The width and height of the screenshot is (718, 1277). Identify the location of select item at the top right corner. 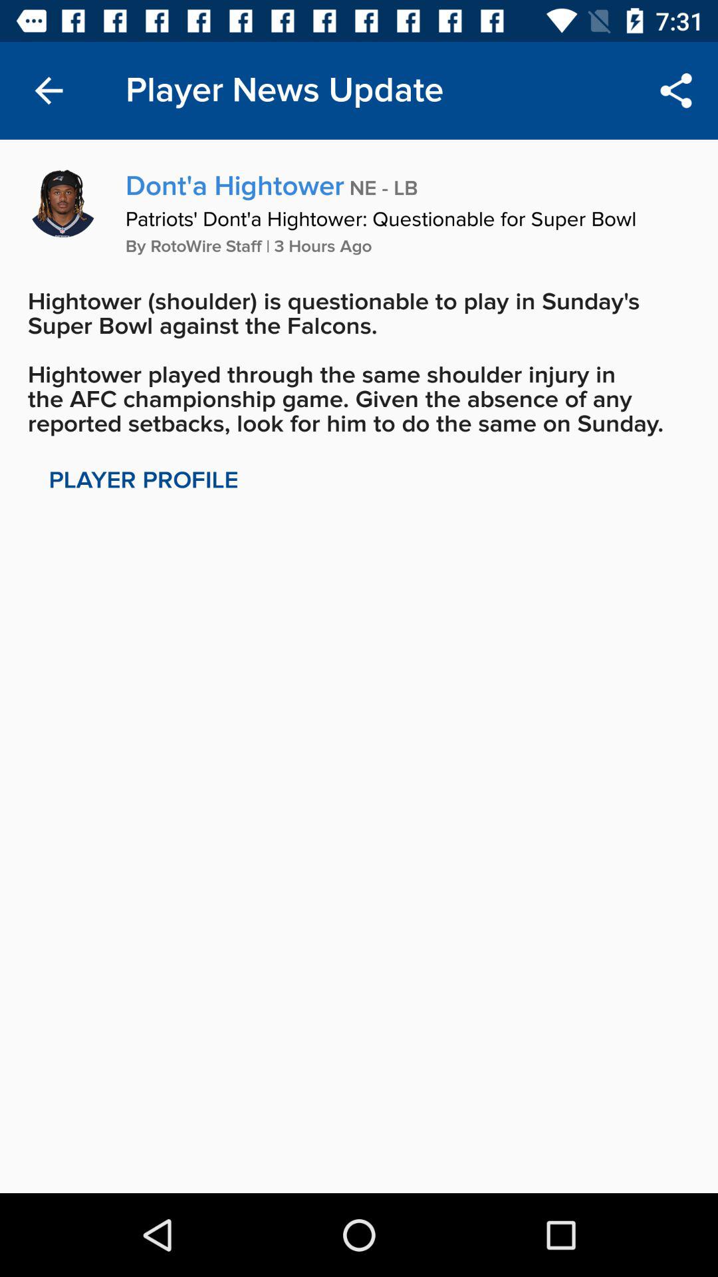
(675, 90).